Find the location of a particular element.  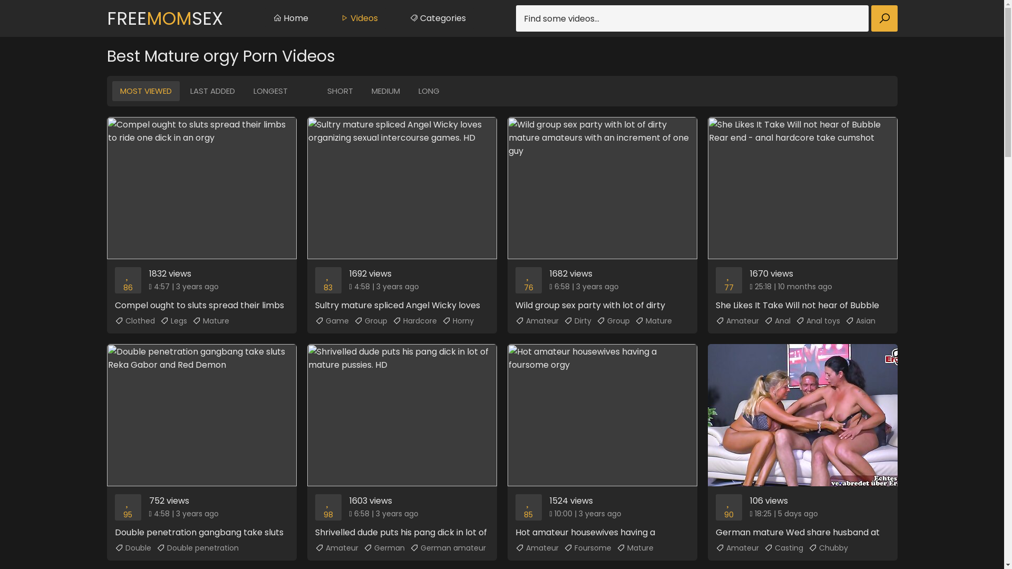

Hot amateur housewives having a foursome orgy is located at coordinates (602, 441).